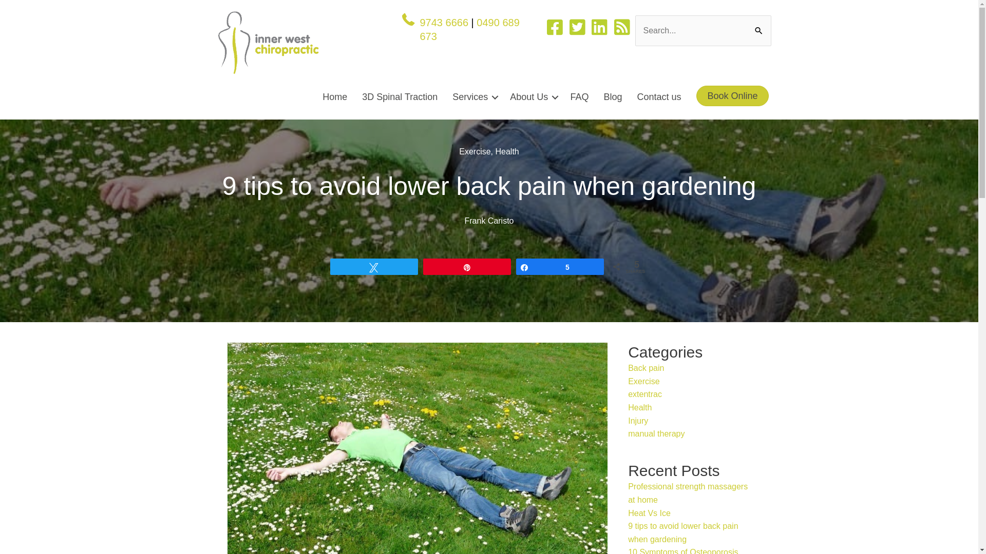 Image resolution: width=986 pixels, height=554 pixels. Describe the element at coordinates (659, 97) in the screenshot. I see `Contact us` at that location.